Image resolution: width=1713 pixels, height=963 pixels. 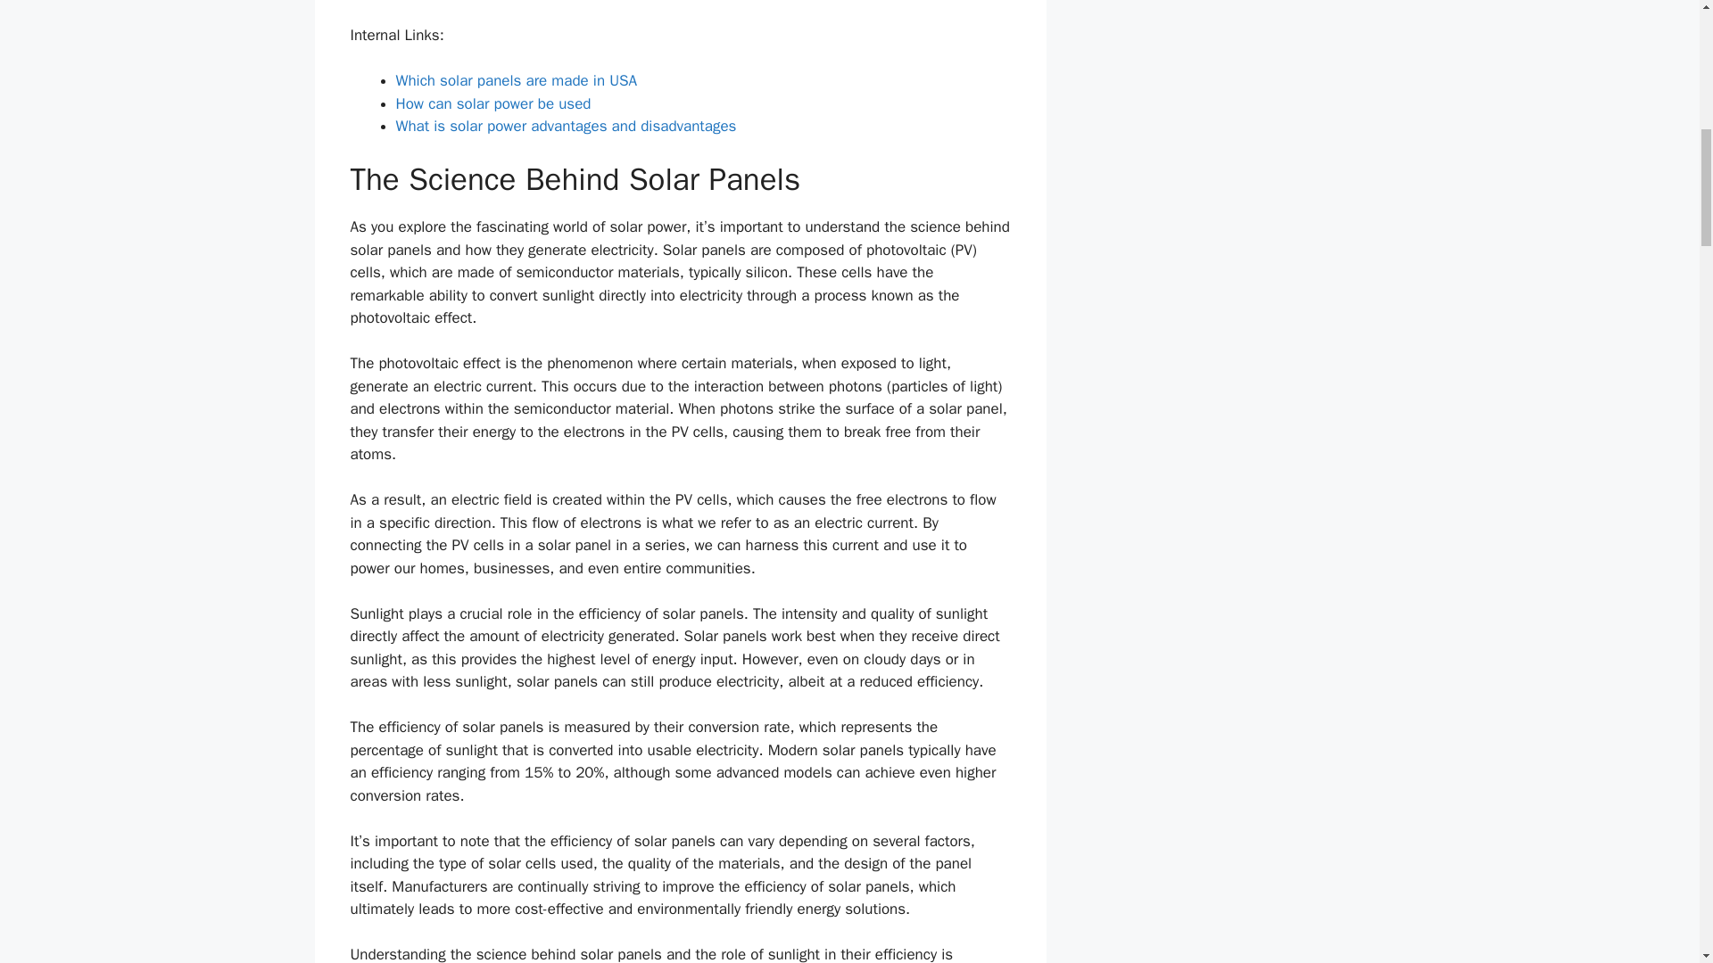 I want to click on Which solar panels are made in USA, so click(x=516, y=80).